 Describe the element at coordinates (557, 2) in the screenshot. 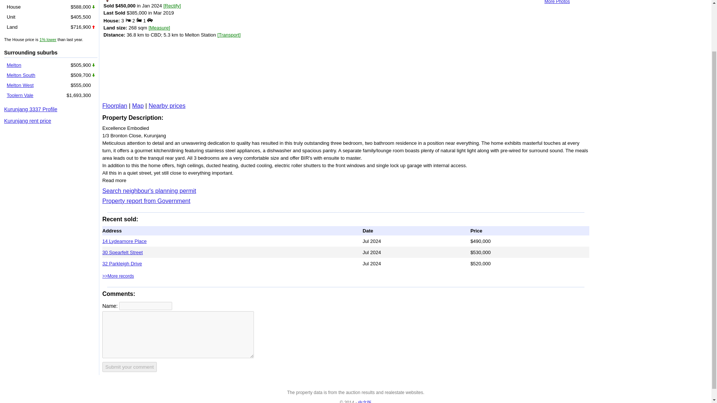

I see `More Photos` at that location.